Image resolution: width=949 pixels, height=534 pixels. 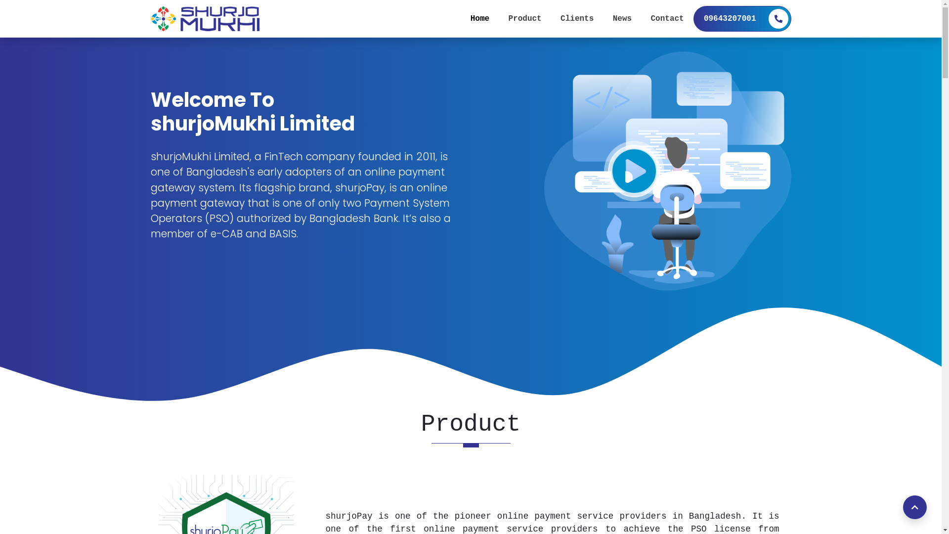 I want to click on News, so click(x=622, y=19).